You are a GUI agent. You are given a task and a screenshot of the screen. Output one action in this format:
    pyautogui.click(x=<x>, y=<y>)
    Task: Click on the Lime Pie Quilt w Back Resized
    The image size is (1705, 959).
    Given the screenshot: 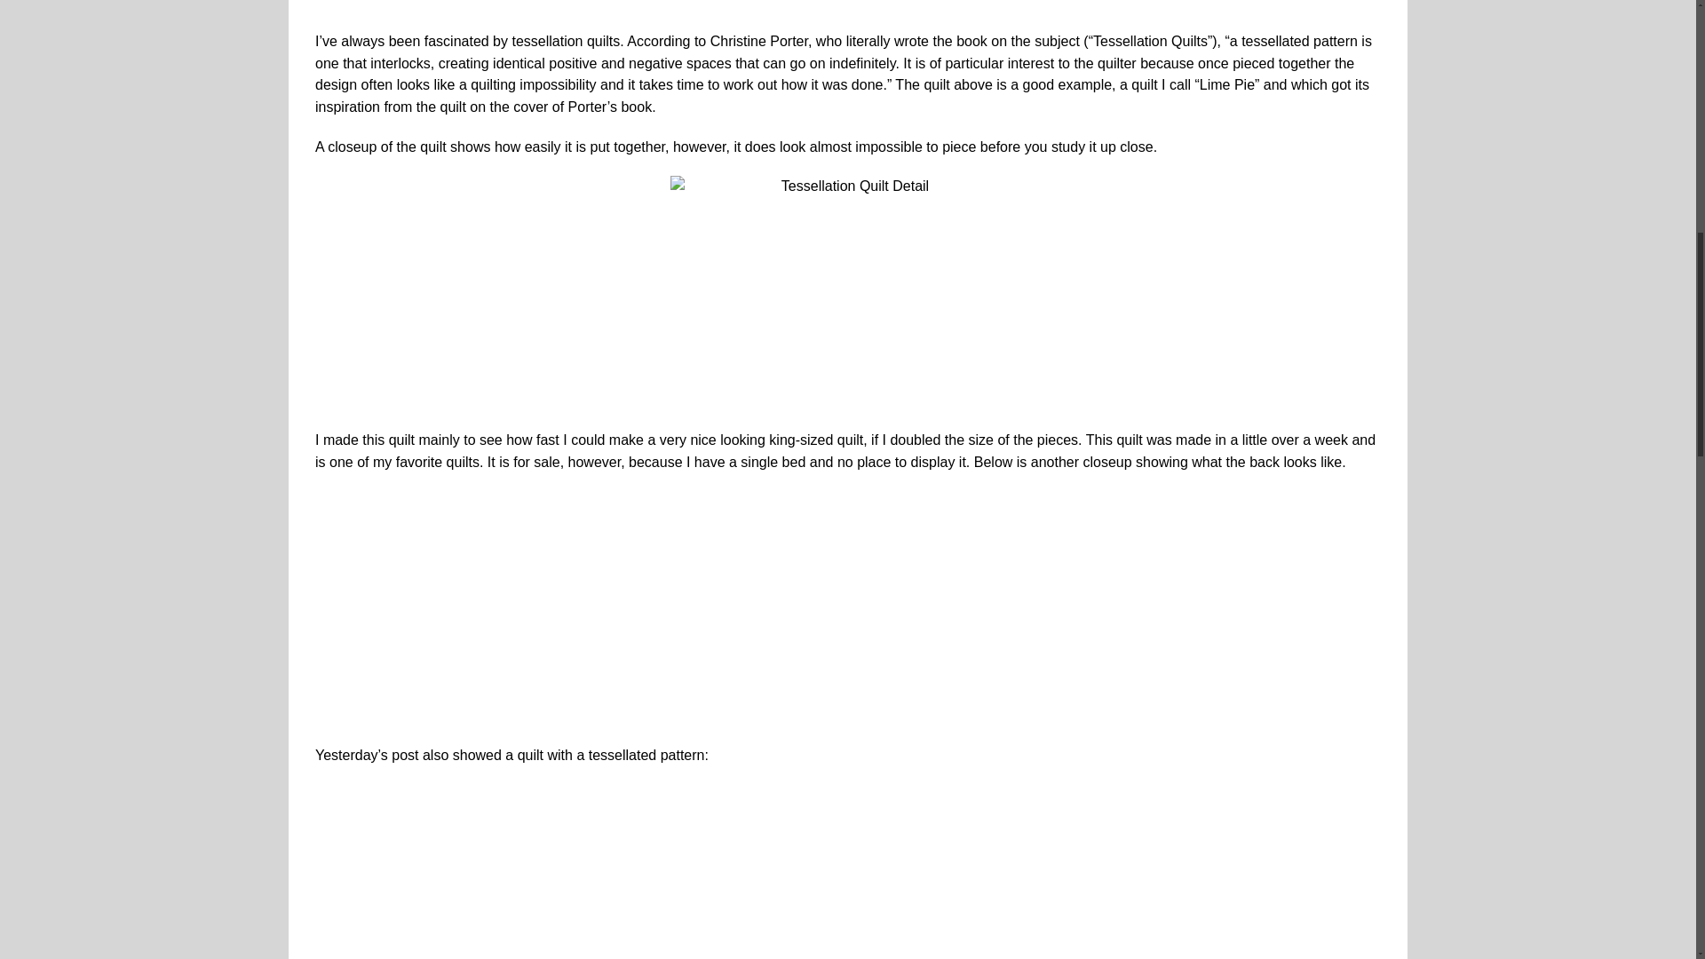 What is the action you would take?
    pyautogui.click(x=847, y=608)
    